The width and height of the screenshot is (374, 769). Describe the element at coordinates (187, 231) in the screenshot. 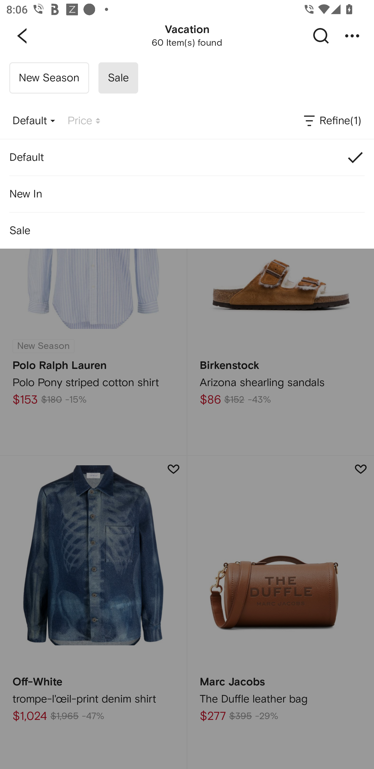

I see `Sale` at that location.